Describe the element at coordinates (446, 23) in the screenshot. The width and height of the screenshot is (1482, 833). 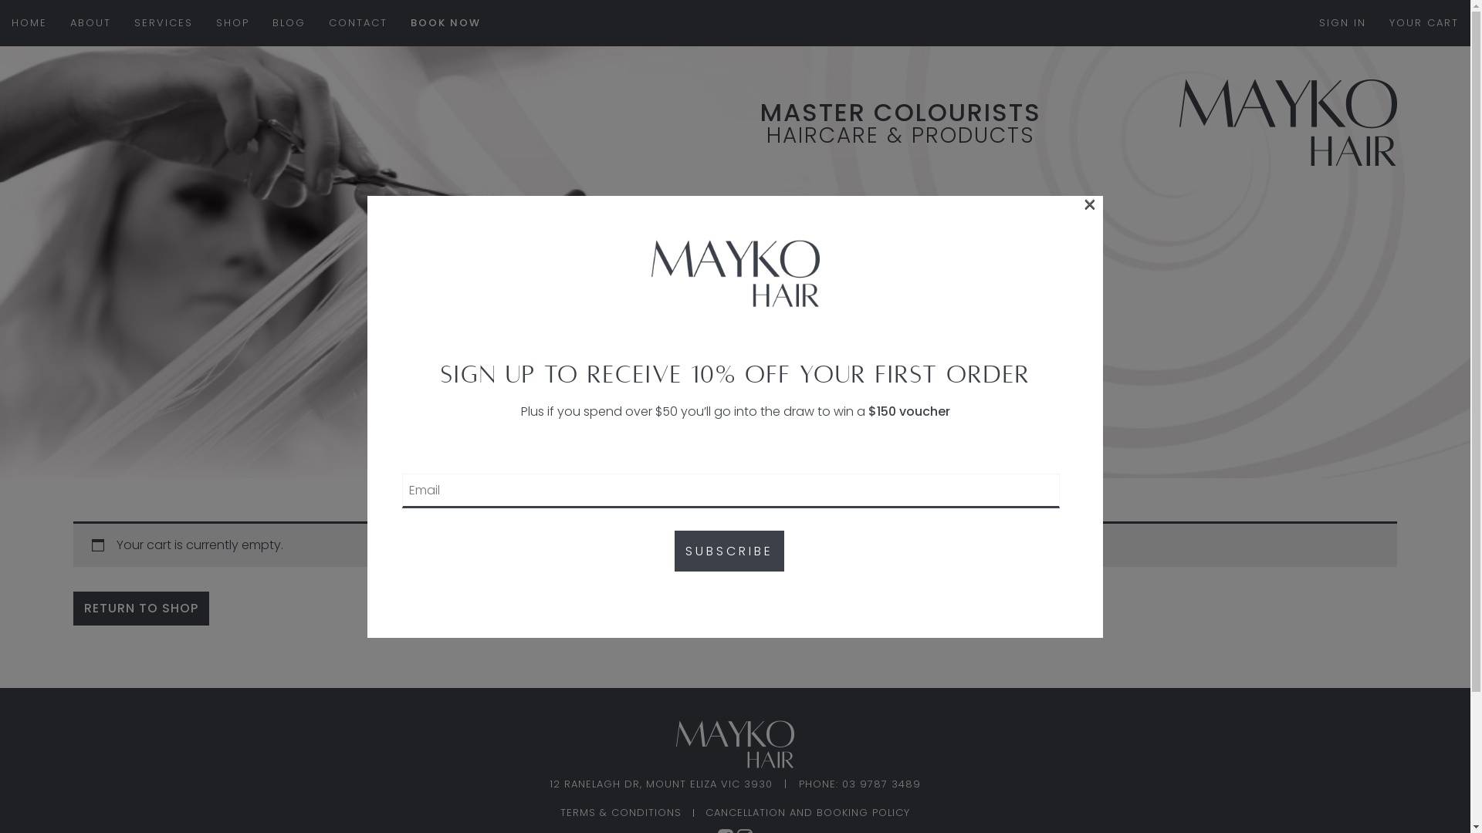
I see `BOOK NOW` at that location.